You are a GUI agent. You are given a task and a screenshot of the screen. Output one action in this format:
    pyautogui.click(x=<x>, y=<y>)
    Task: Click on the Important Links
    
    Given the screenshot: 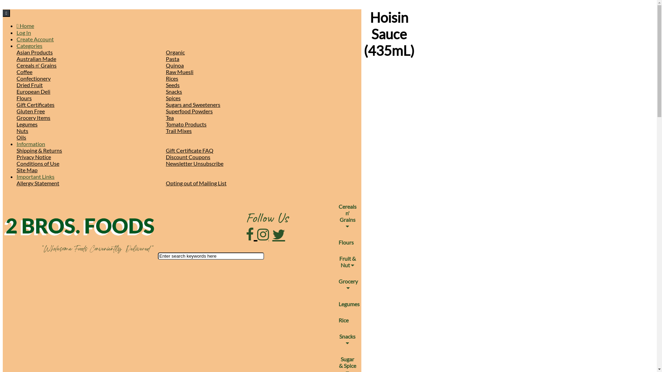 What is the action you would take?
    pyautogui.click(x=36, y=176)
    